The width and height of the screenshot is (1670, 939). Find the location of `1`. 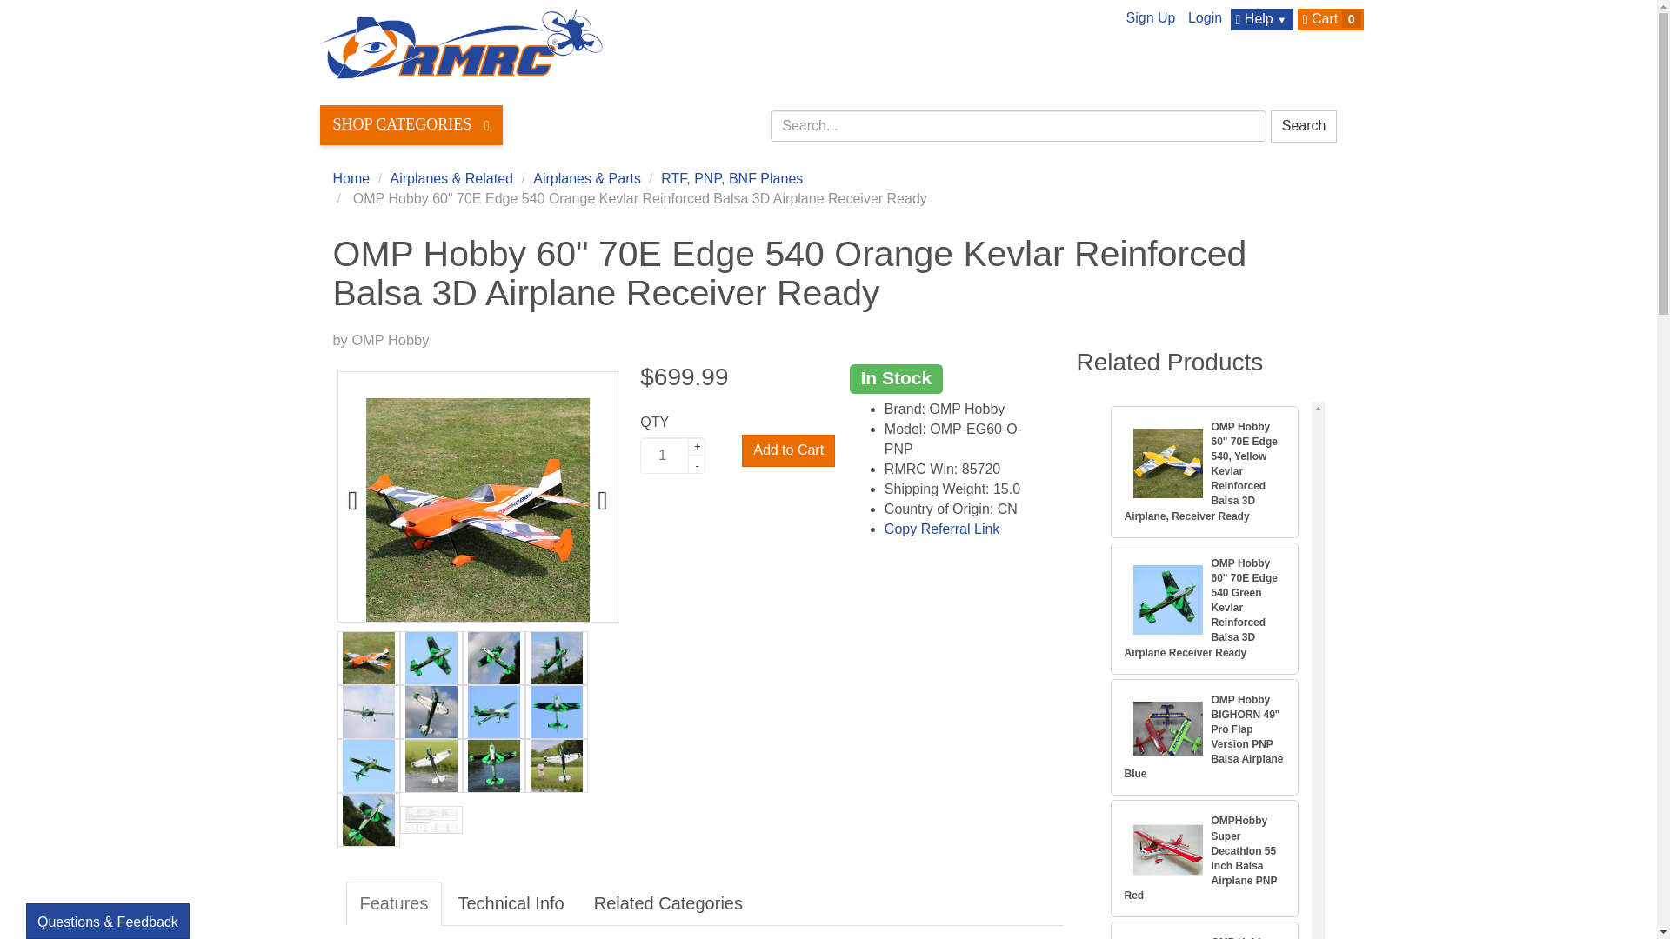

1 is located at coordinates (671, 456).